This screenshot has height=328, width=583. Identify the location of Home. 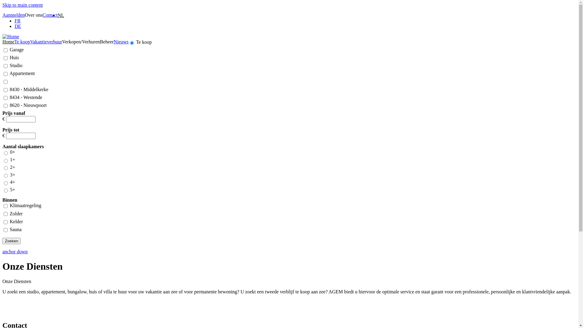
(11, 36).